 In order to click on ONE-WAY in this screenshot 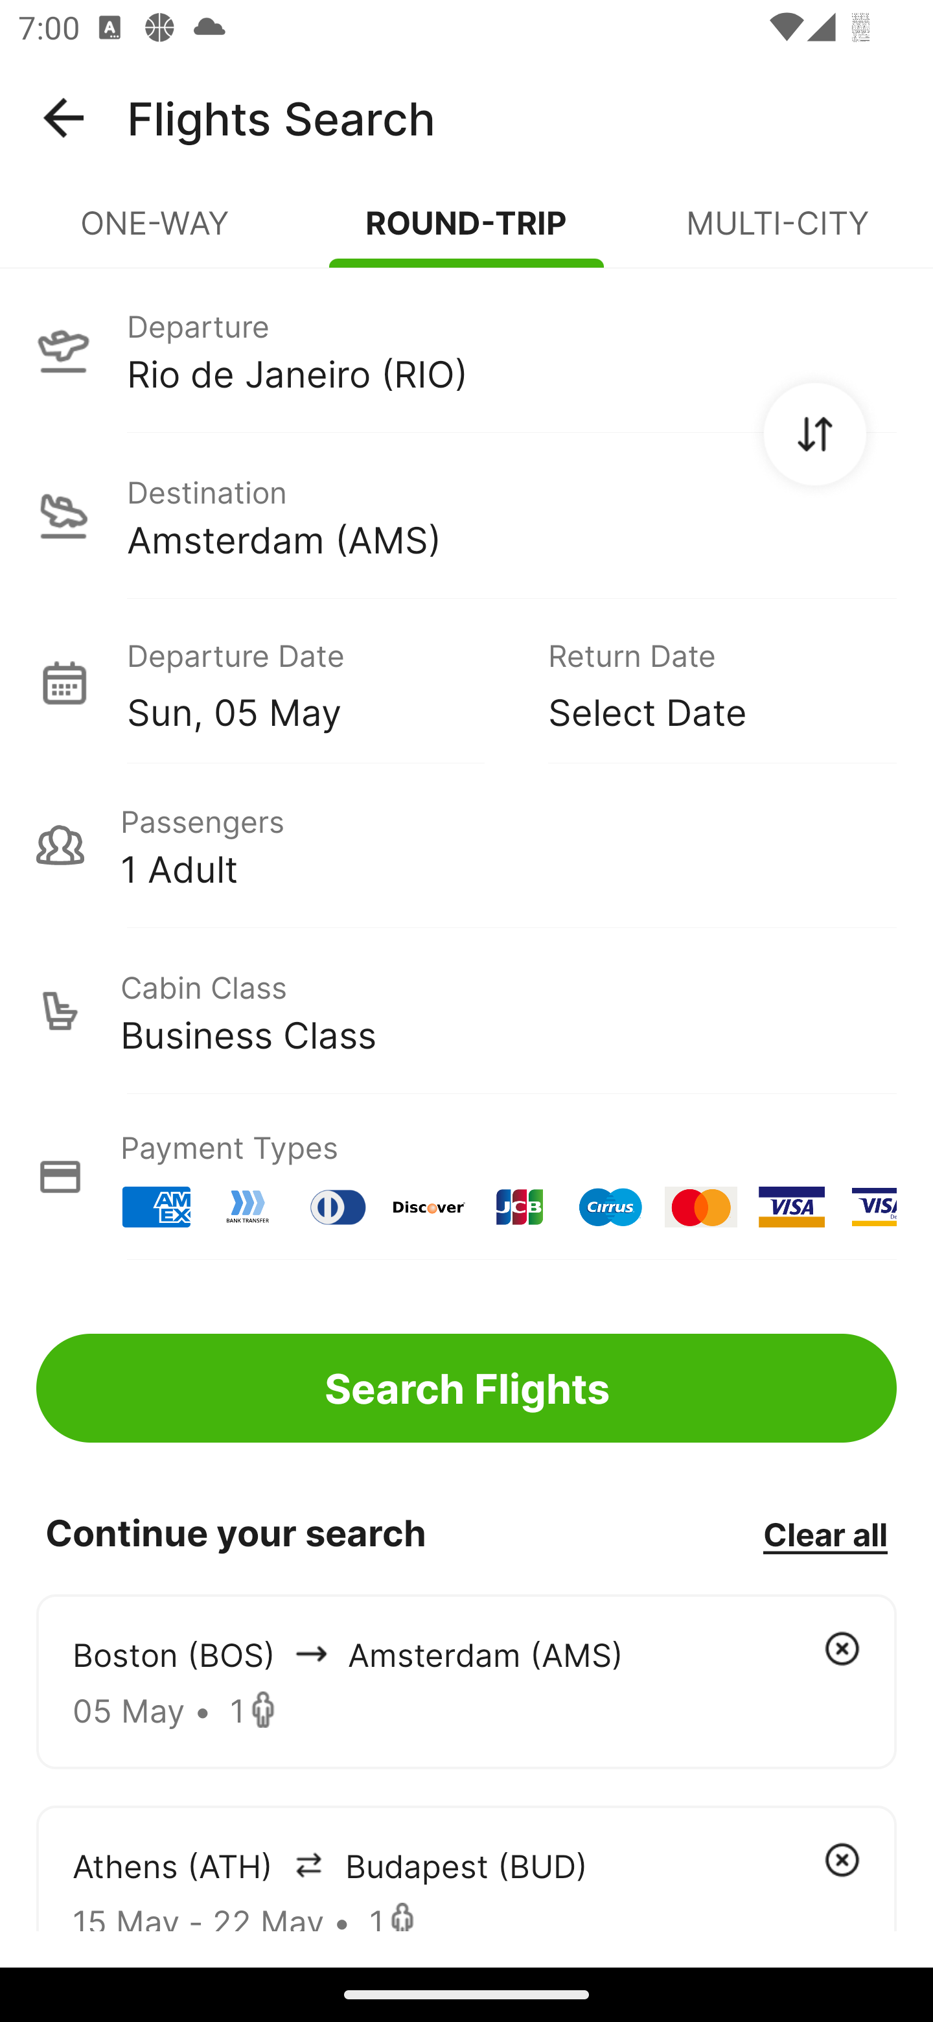, I will do `click(155, 233)`.